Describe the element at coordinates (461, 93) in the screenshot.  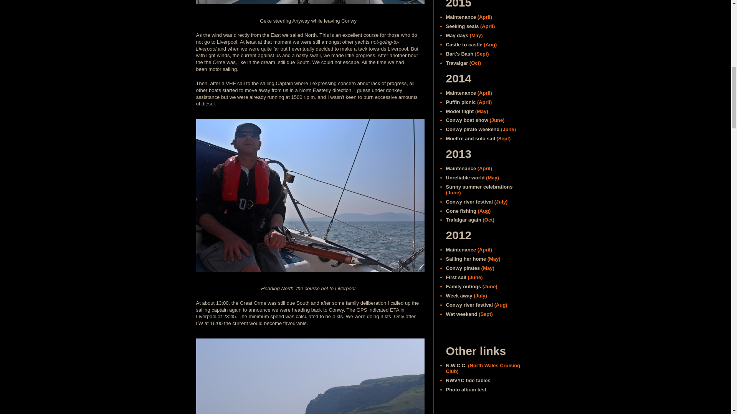
I see `Maintenance` at that location.